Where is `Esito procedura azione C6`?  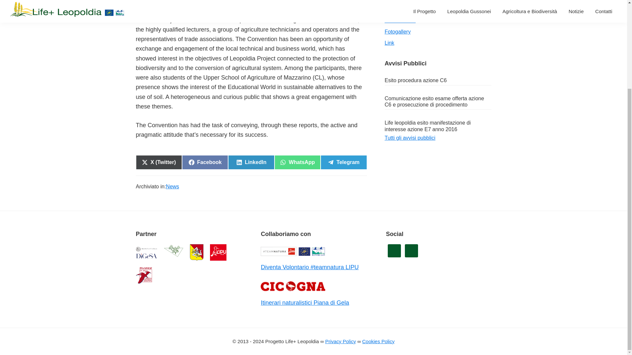 Esito procedura azione C6 is located at coordinates (415, 80).